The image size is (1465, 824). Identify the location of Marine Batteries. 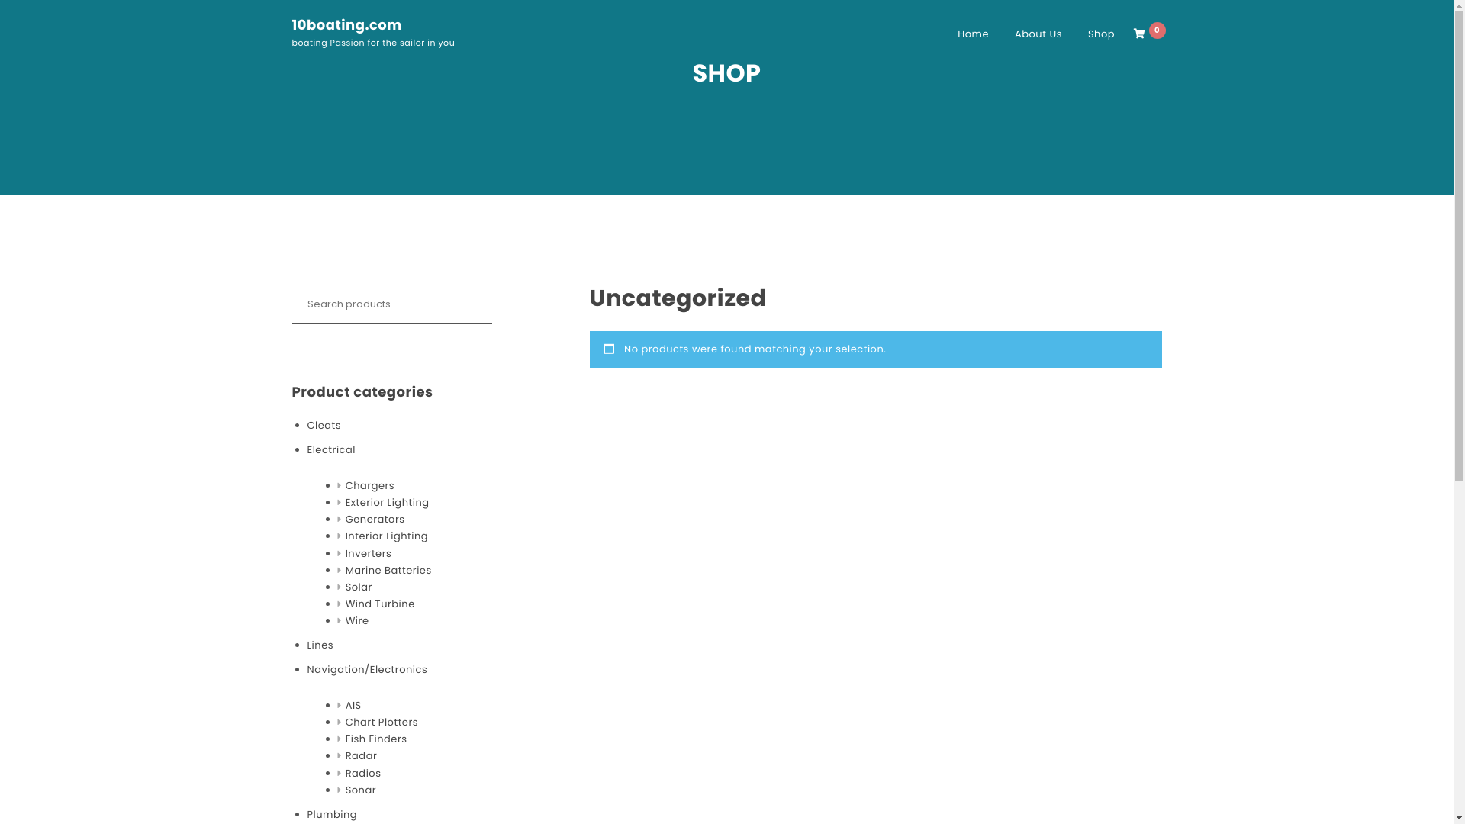
(389, 571).